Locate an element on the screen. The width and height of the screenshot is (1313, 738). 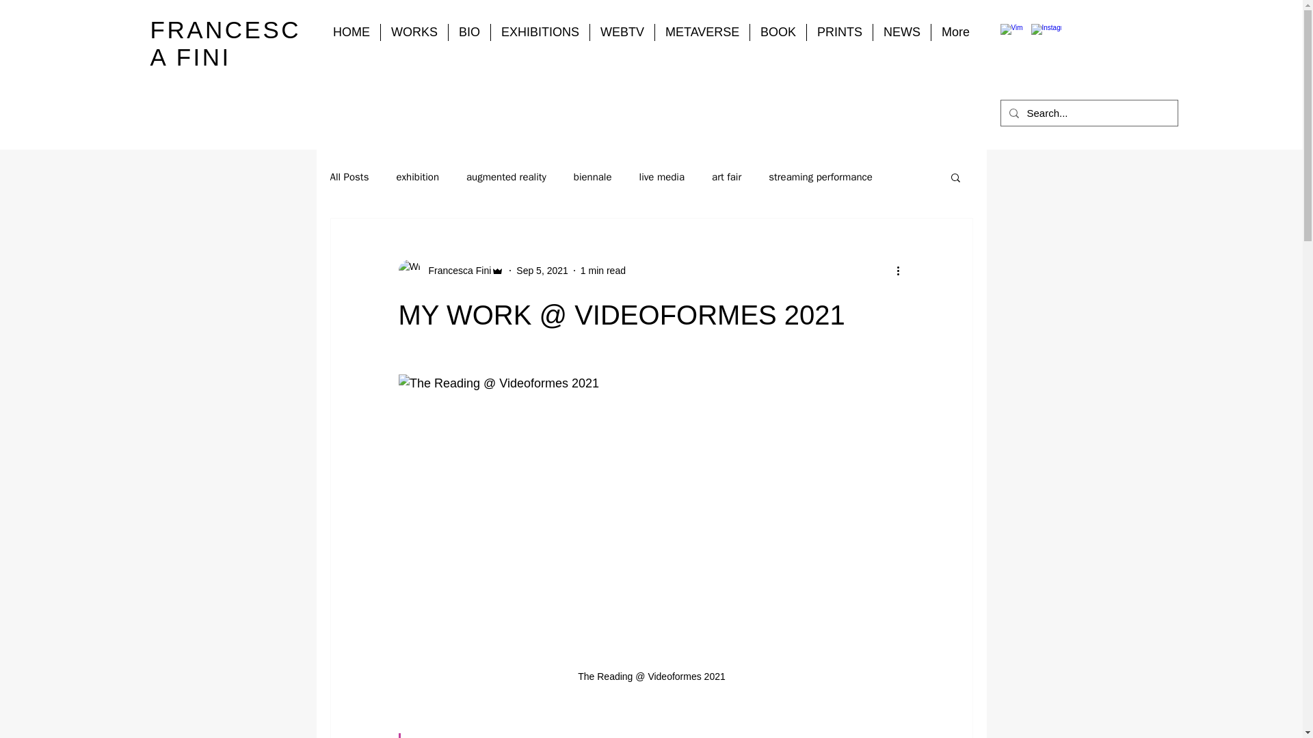
NEWS is located at coordinates (901, 32).